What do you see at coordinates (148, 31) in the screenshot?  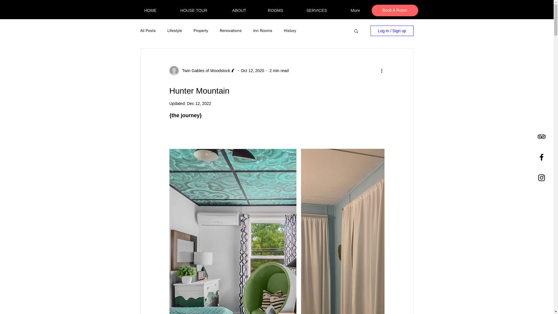 I see `All Posts` at bounding box center [148, 31].